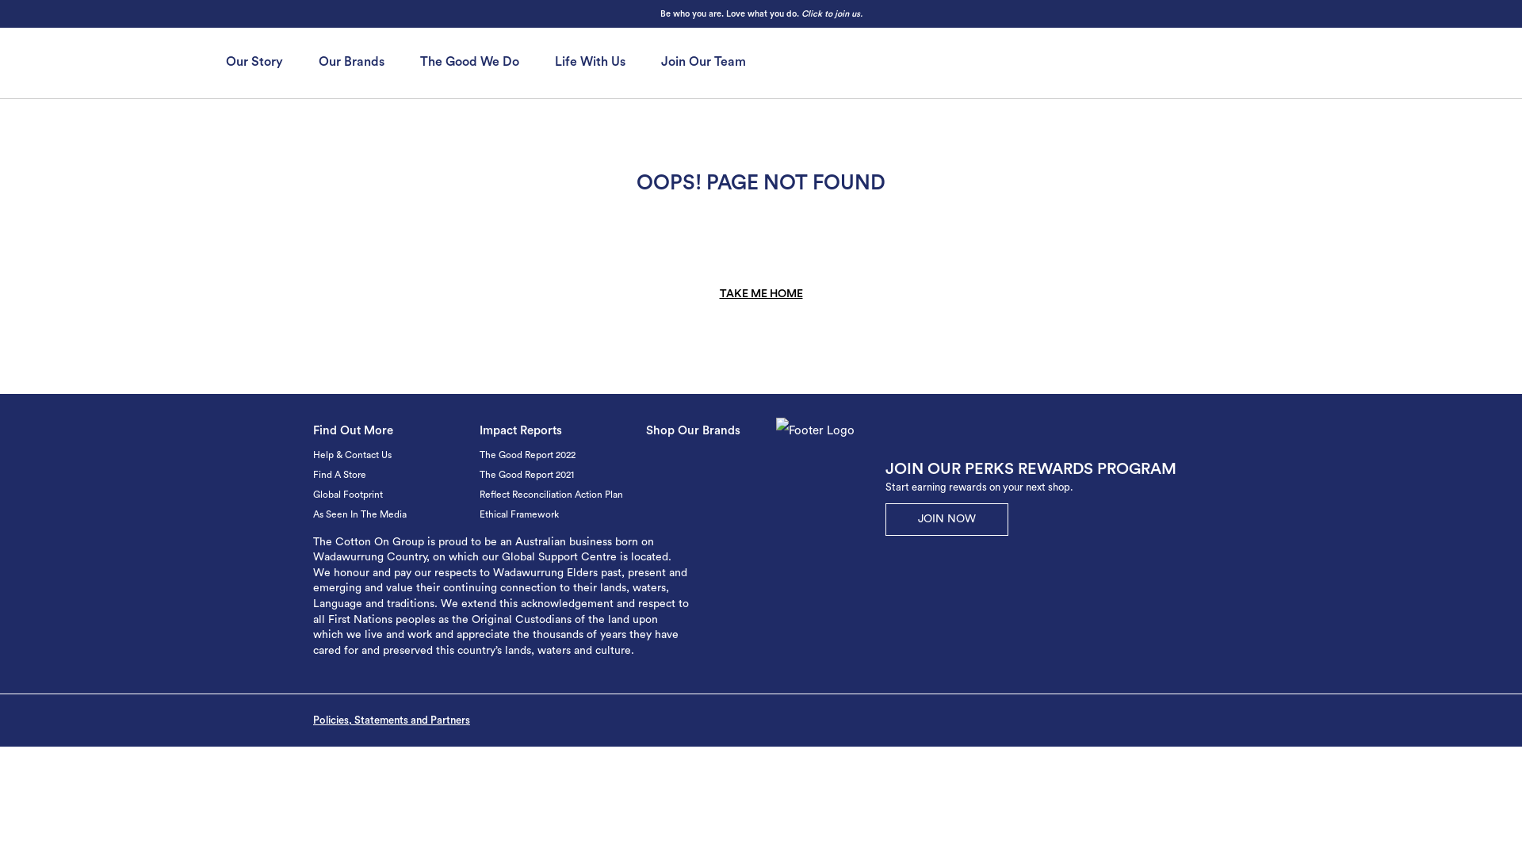  Describe the element at coordinates (519, 514) in the screenshot. I see `Ethical Framework` at that location.